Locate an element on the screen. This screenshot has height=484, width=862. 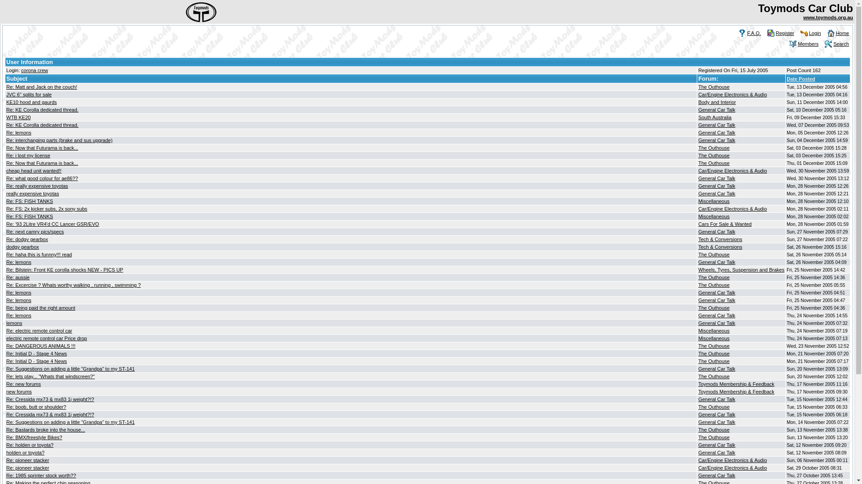
General Car Talk is located at coordinates (717, 194).